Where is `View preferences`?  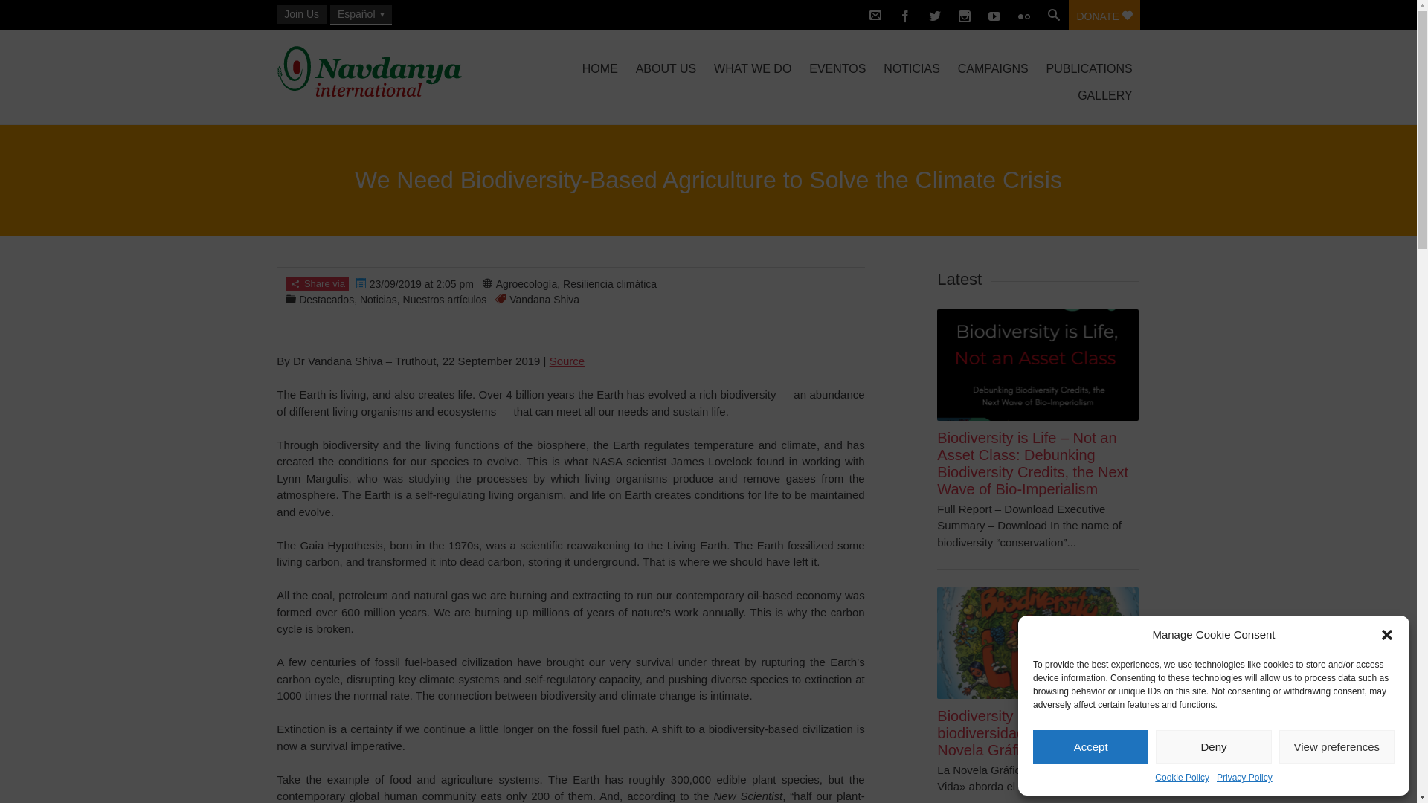
View preferences is located at coordinates (1337, 746).